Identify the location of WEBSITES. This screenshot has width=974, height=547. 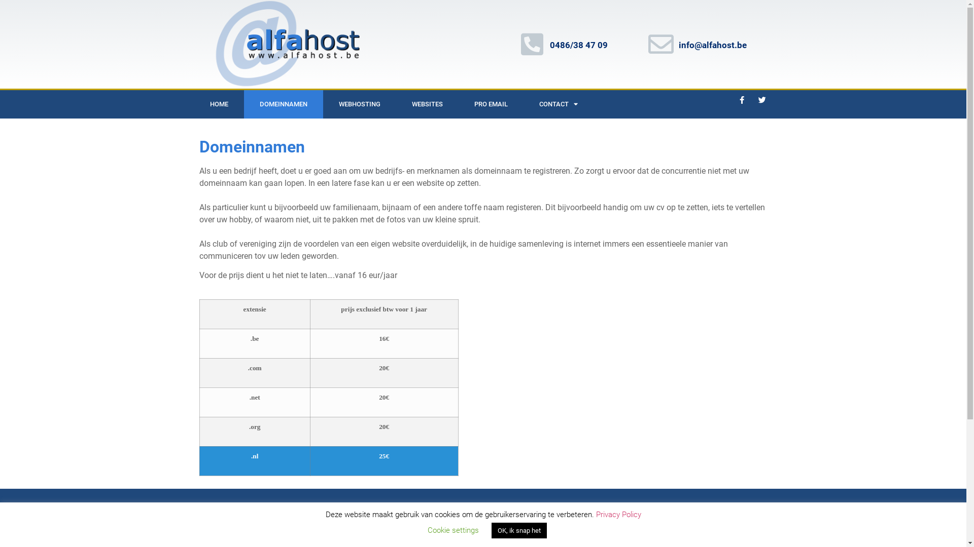
(427, 104).